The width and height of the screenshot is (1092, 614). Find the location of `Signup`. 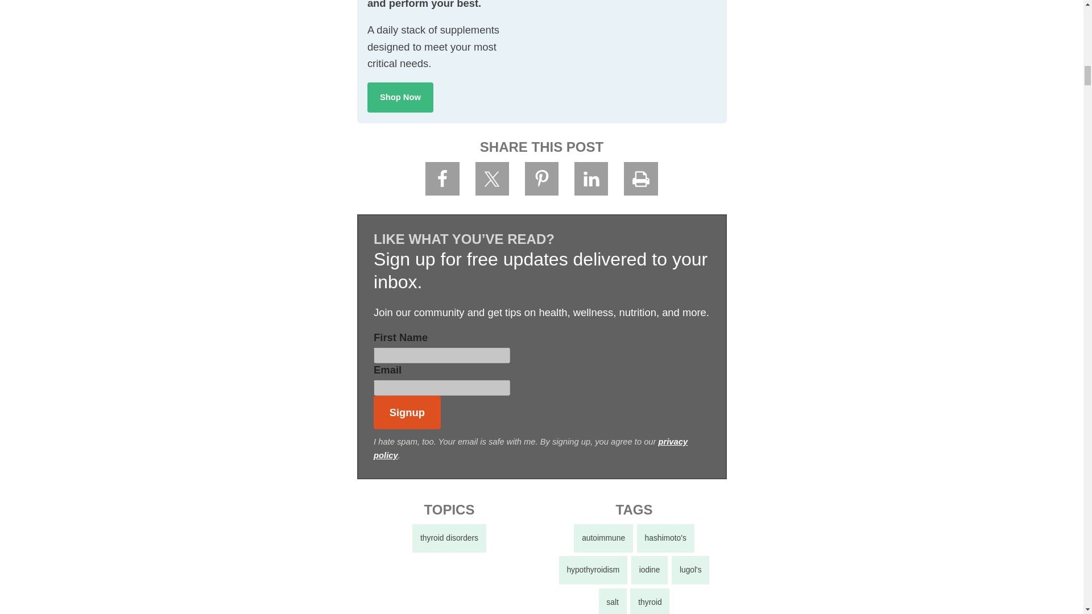

Signup is located at coordinates (407, 412).